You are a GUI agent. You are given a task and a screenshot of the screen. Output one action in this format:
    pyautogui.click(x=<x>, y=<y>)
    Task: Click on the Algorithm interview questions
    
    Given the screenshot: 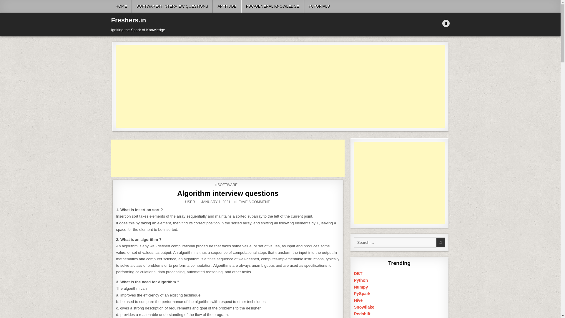 What is the action you would take?
    pyautogui.click(x=227, y=185)
    